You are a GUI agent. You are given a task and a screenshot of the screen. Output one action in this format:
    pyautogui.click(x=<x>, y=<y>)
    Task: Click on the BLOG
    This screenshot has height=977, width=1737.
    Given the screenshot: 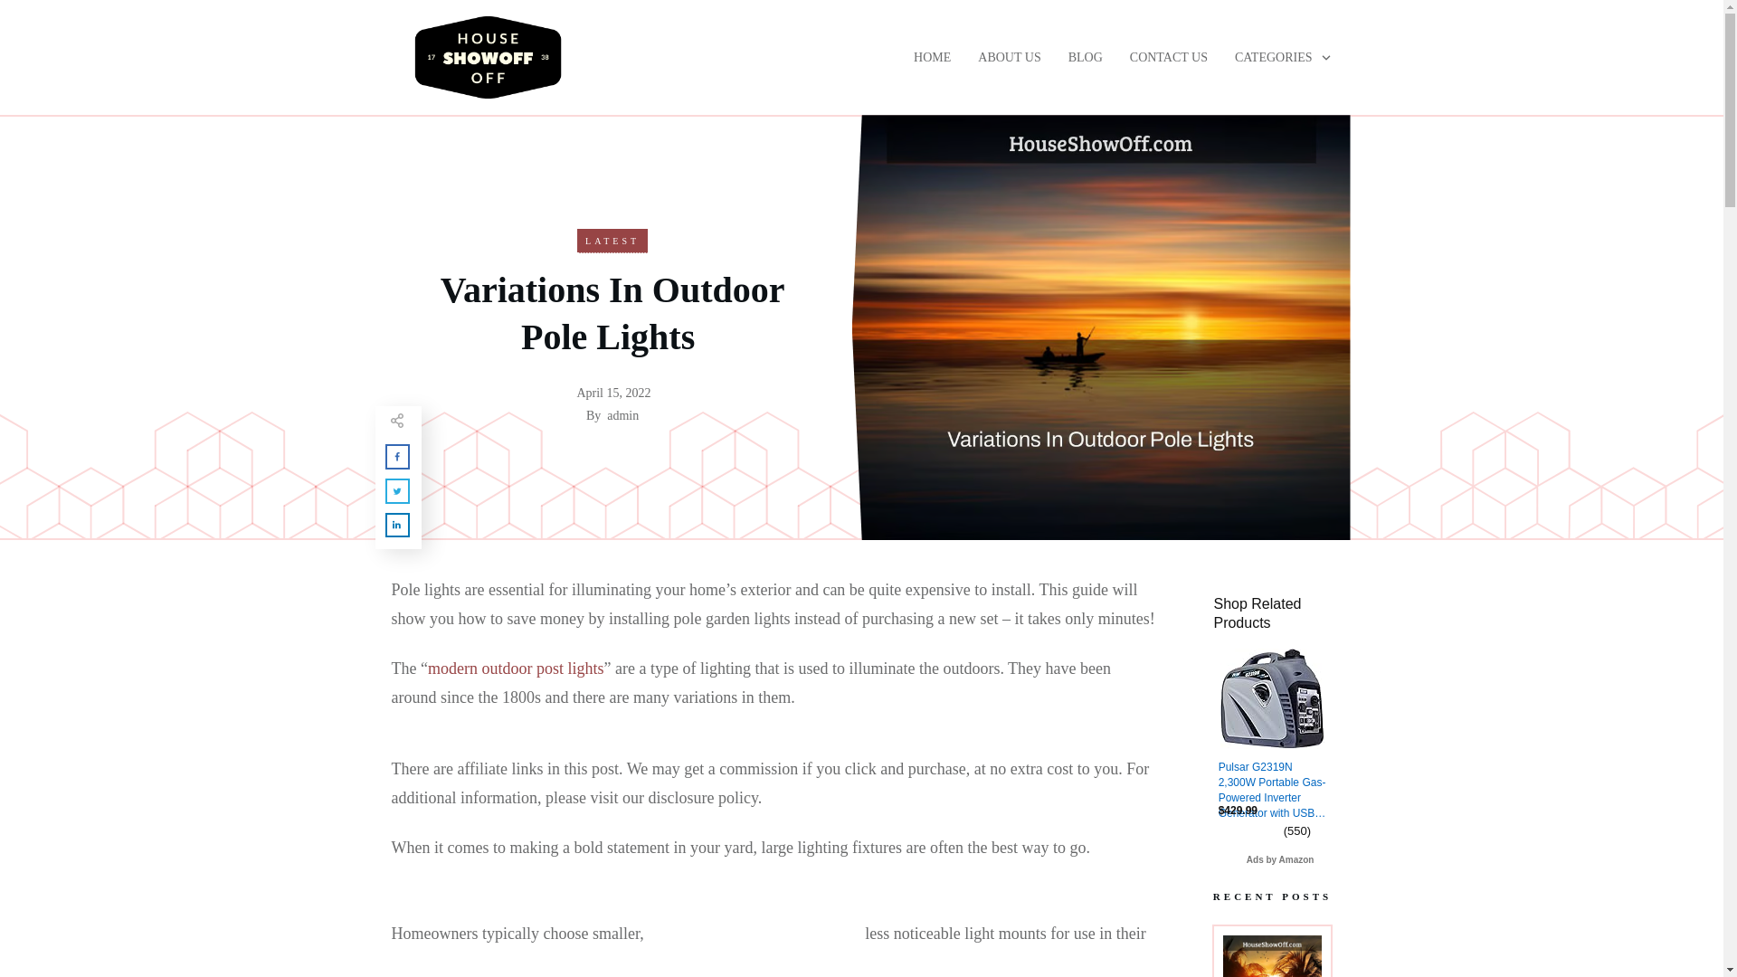 What is the action you would take?
    pyautogui.click(x=1086, y=58)
    